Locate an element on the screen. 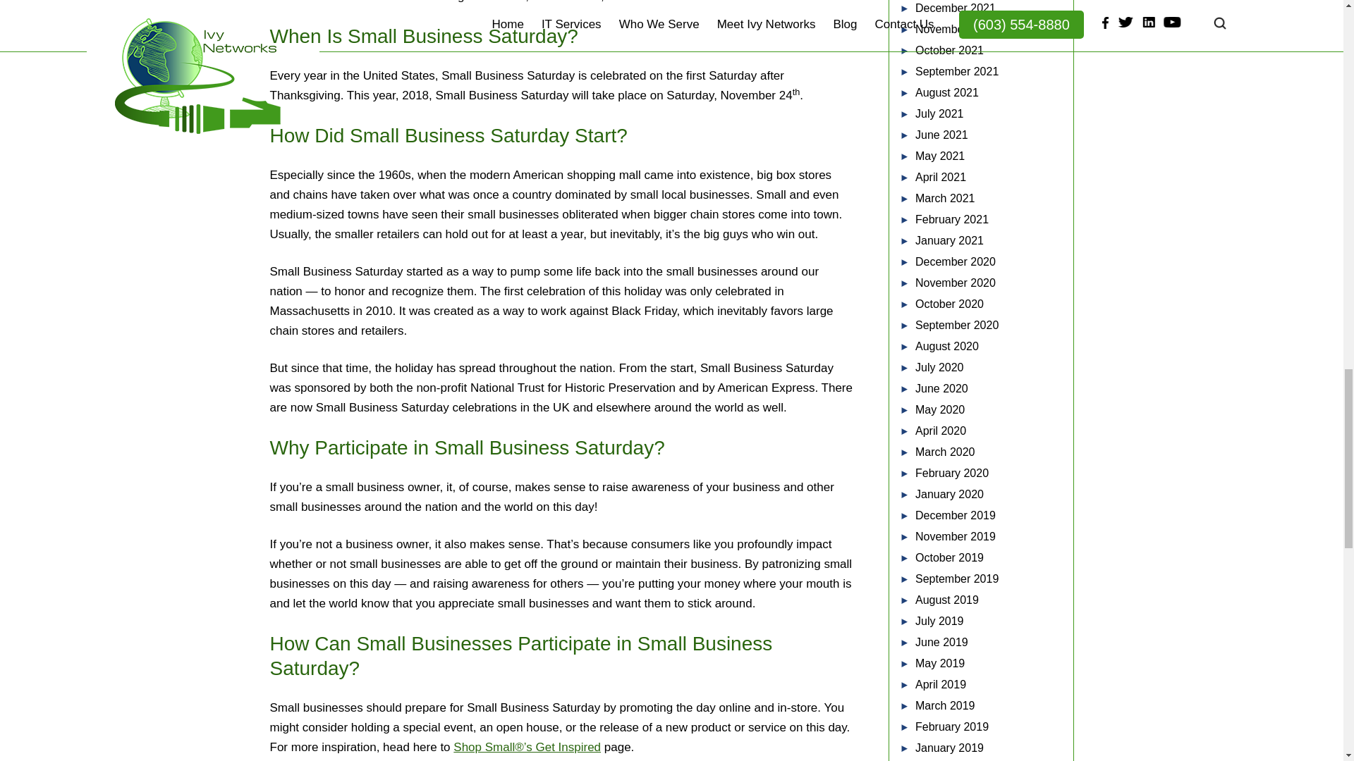  December 2021 is located at coordinates (955, 8).